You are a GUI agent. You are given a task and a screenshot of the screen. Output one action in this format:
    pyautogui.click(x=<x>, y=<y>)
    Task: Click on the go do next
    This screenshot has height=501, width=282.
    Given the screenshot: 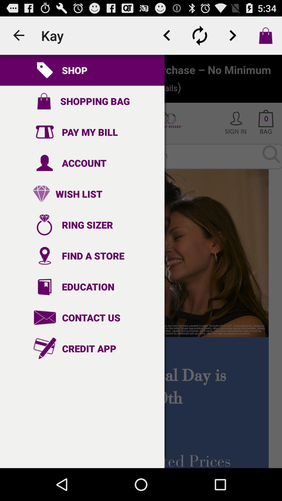 What is the action you would take?
    pyautogui.click(x=233, y=35)
    